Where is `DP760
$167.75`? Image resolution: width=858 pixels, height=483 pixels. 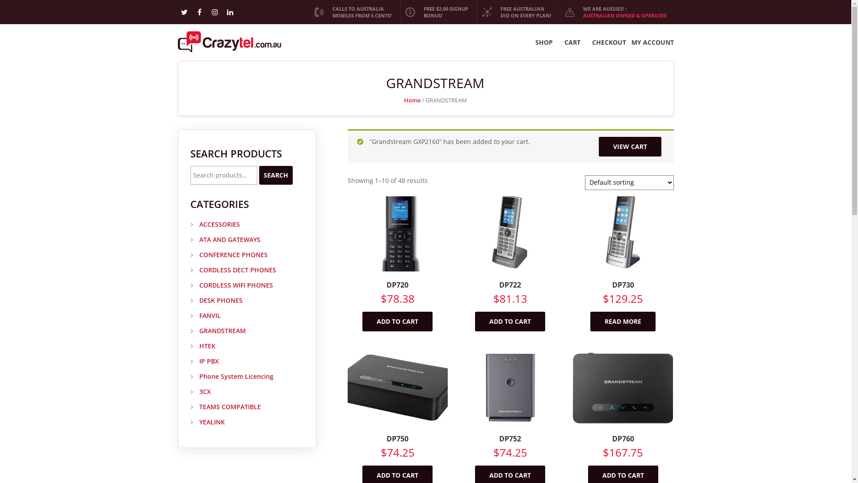
DP760
$167.75 is located at coordinates (623, 415).